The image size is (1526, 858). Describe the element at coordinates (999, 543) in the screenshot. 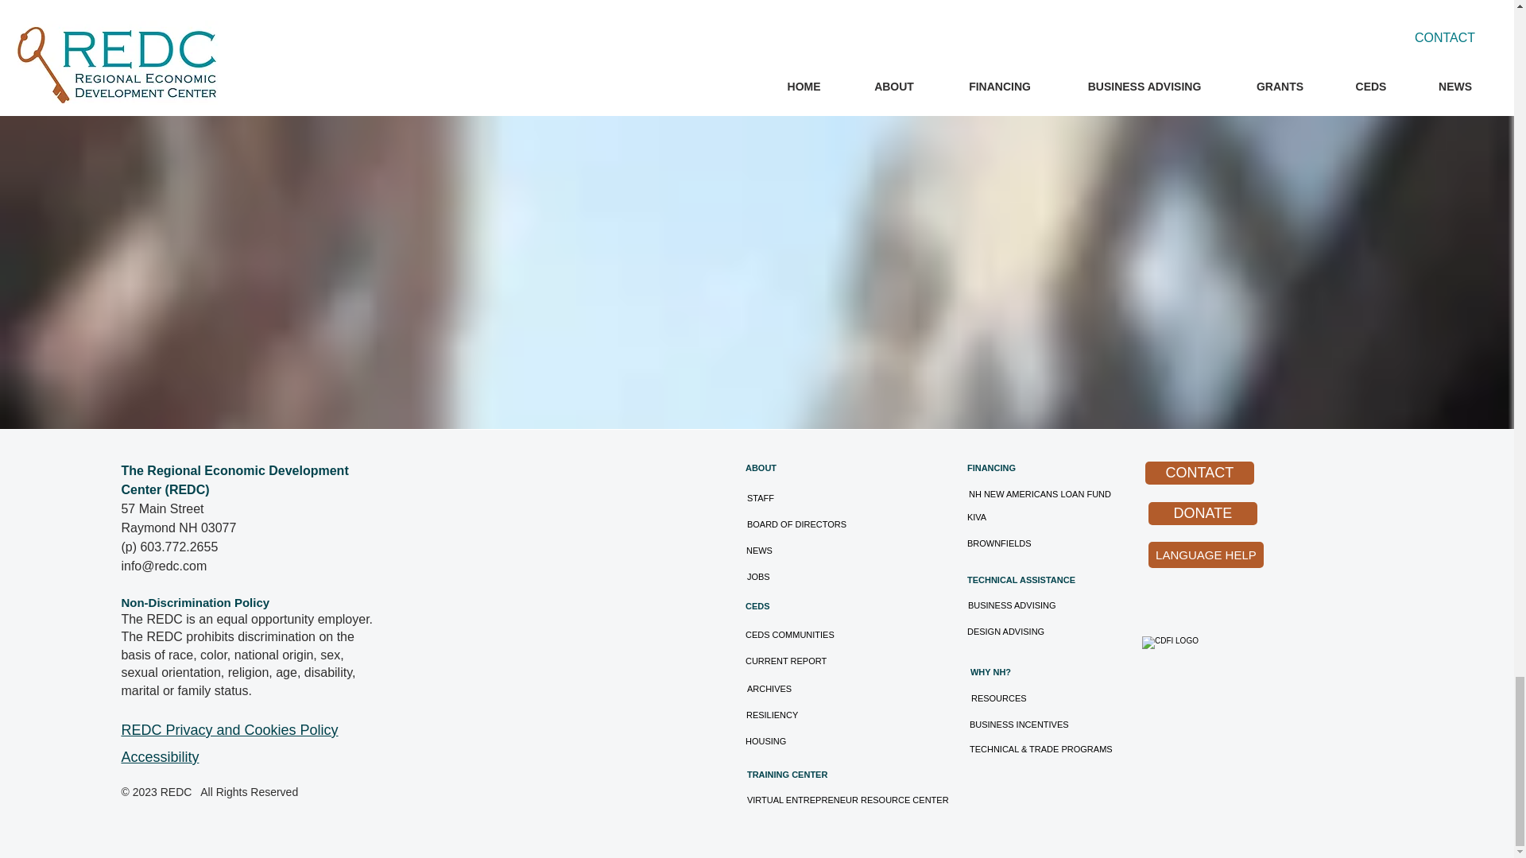

I see `BROWNFIELDS` at that location.